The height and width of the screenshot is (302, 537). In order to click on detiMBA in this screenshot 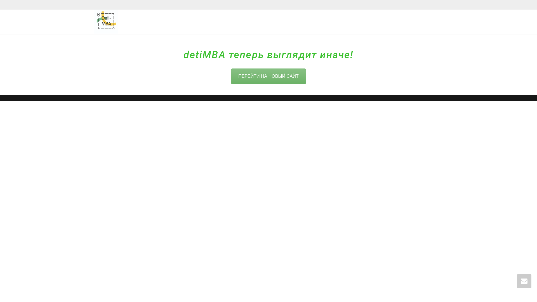, I will do `click(106, 21)`.